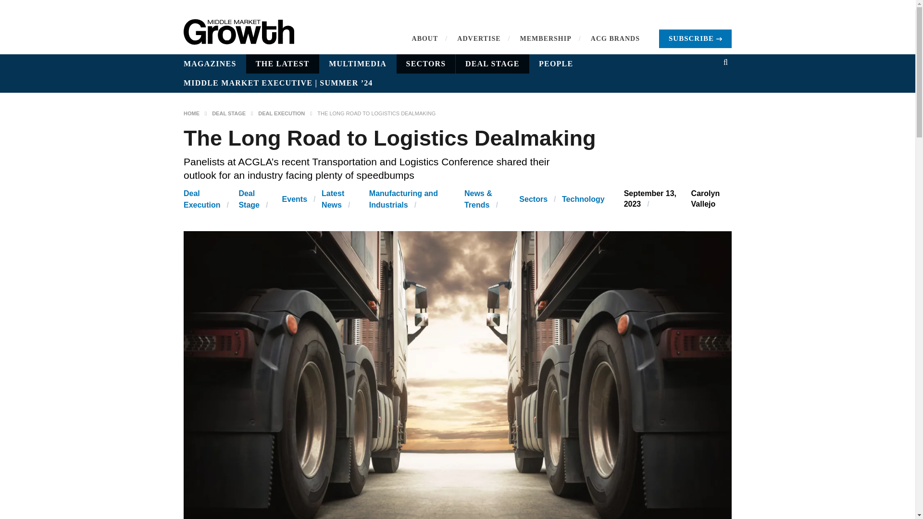 This screenshot has height=519, width=923. I want to click on View all posts in Sectors, so click(533, 199).